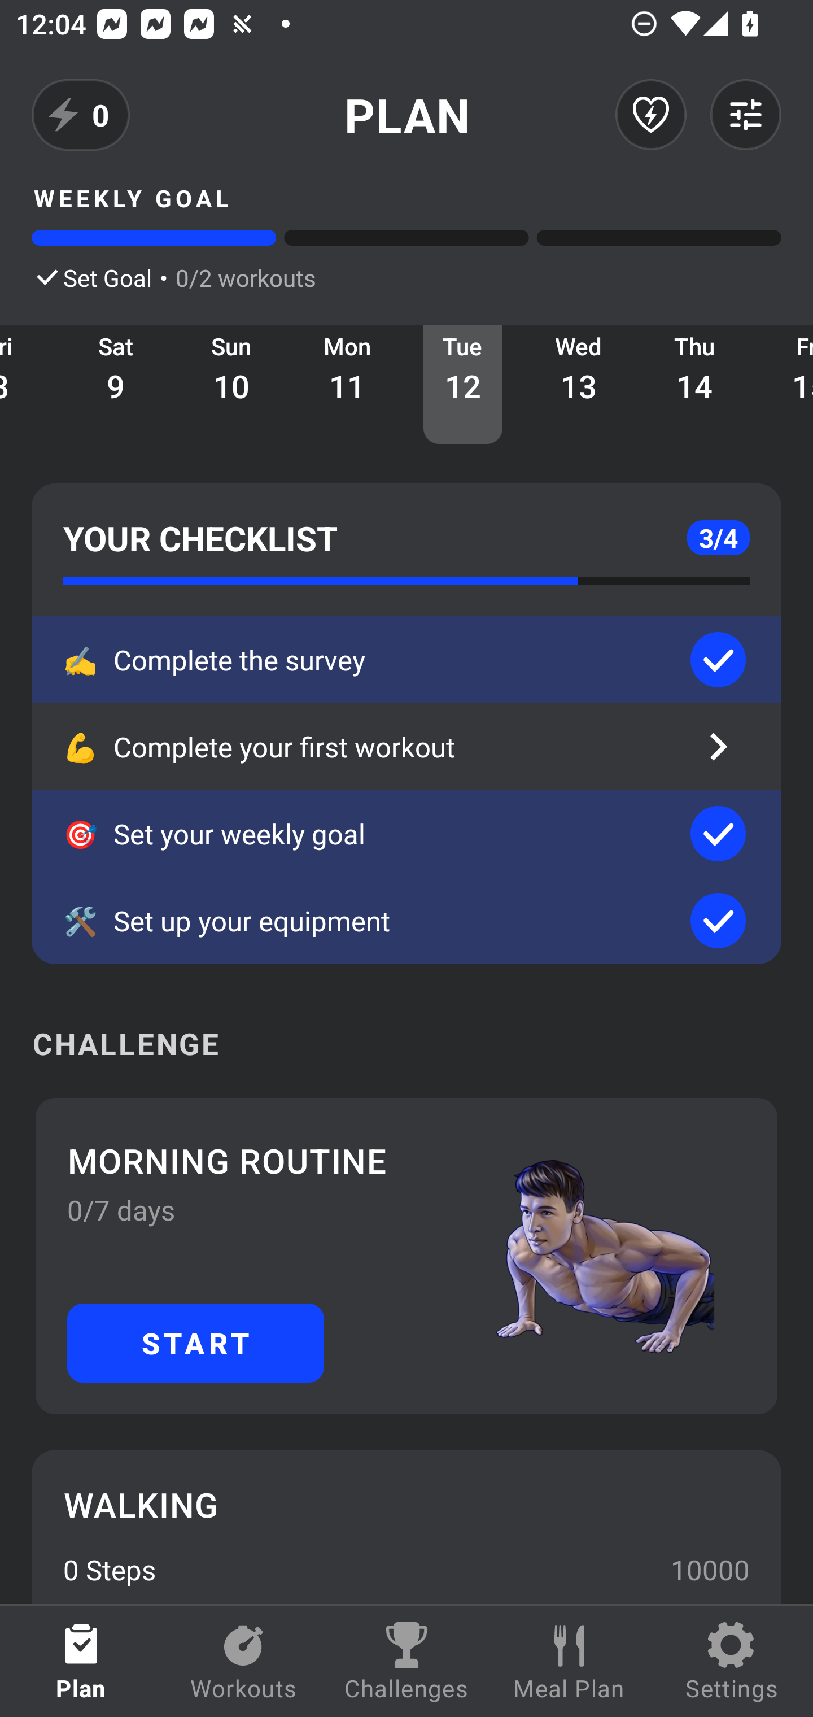 The image size is (813, 1717). Describe the element at coordinates (579, 384) in the screenshot. I see `Wed 13` at that location.